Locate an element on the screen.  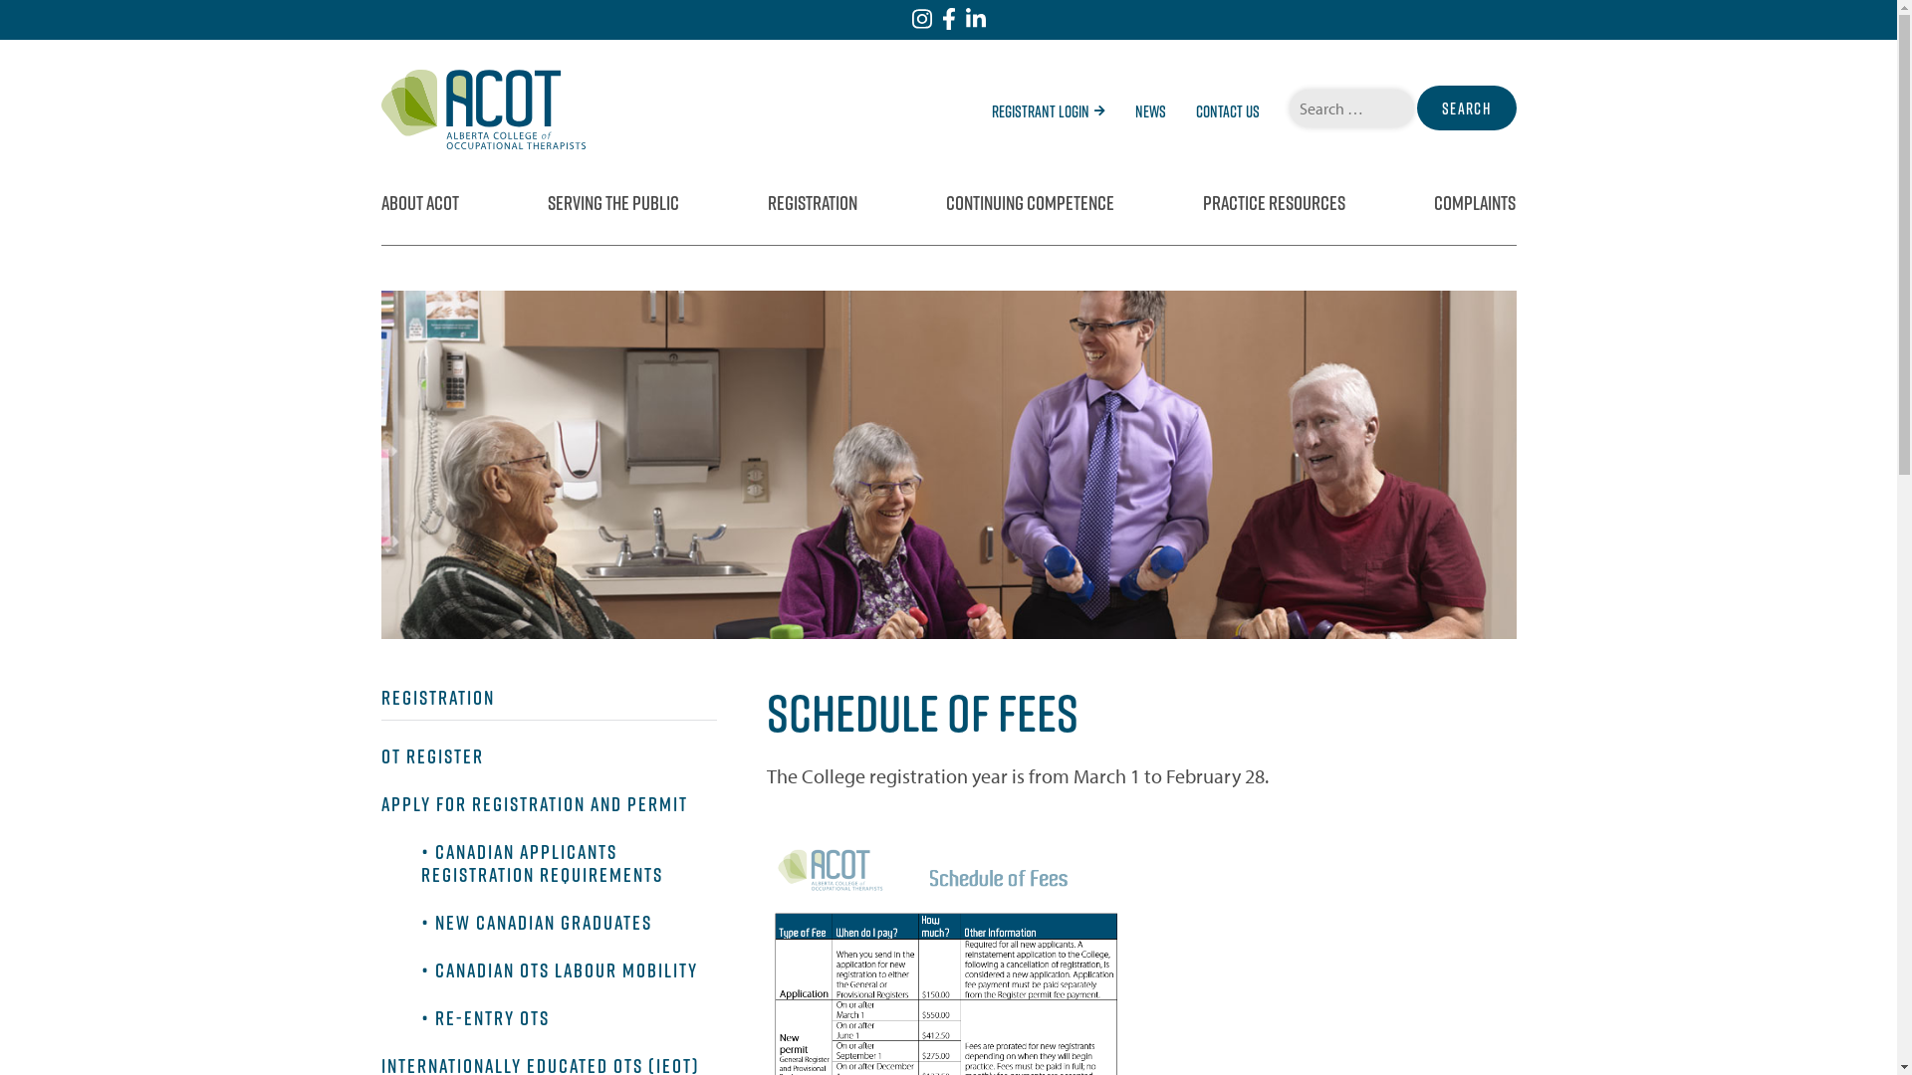
REGISTRATION is located at coordinates (549, 704).